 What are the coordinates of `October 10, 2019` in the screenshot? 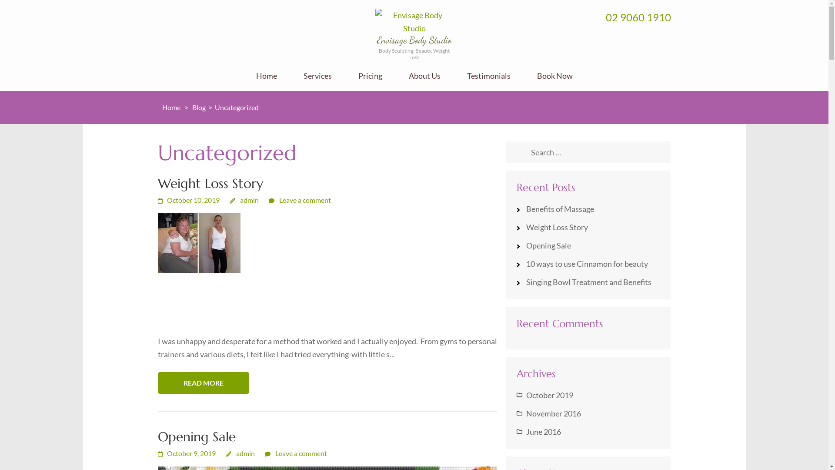 It's located at (188, 200).